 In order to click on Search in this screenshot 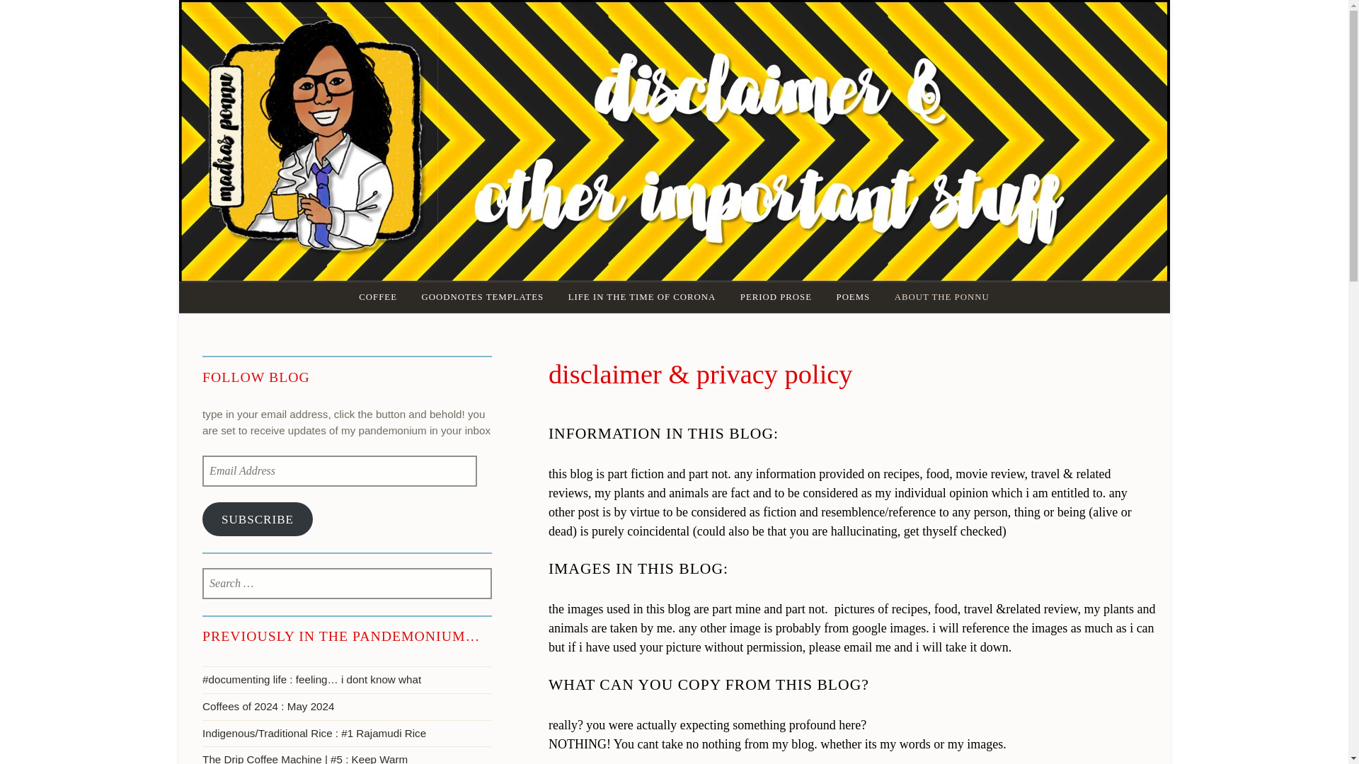, I will do `click(58, 17)`.